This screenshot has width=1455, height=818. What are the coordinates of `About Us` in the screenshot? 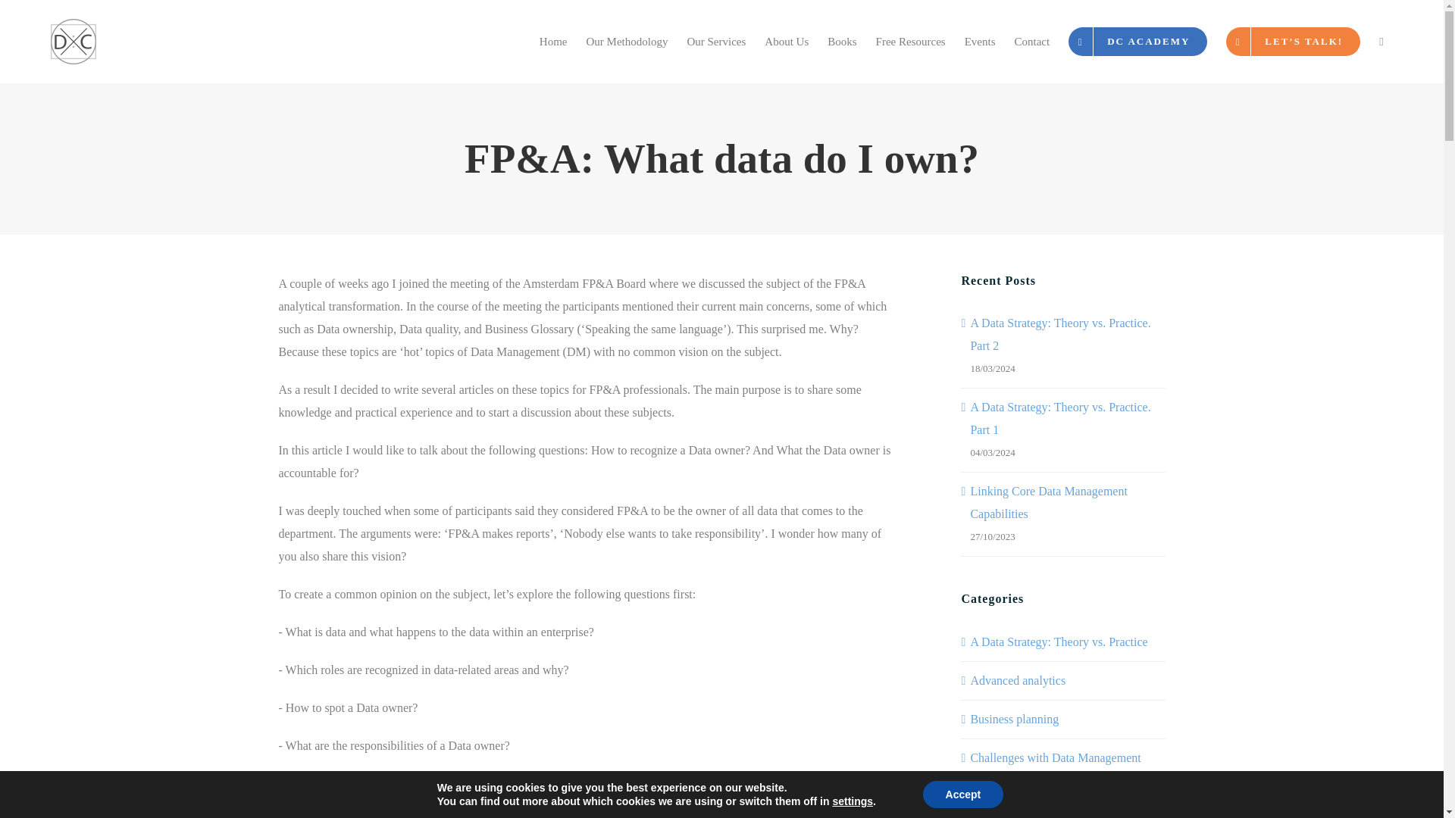 It's located at (787, 41).